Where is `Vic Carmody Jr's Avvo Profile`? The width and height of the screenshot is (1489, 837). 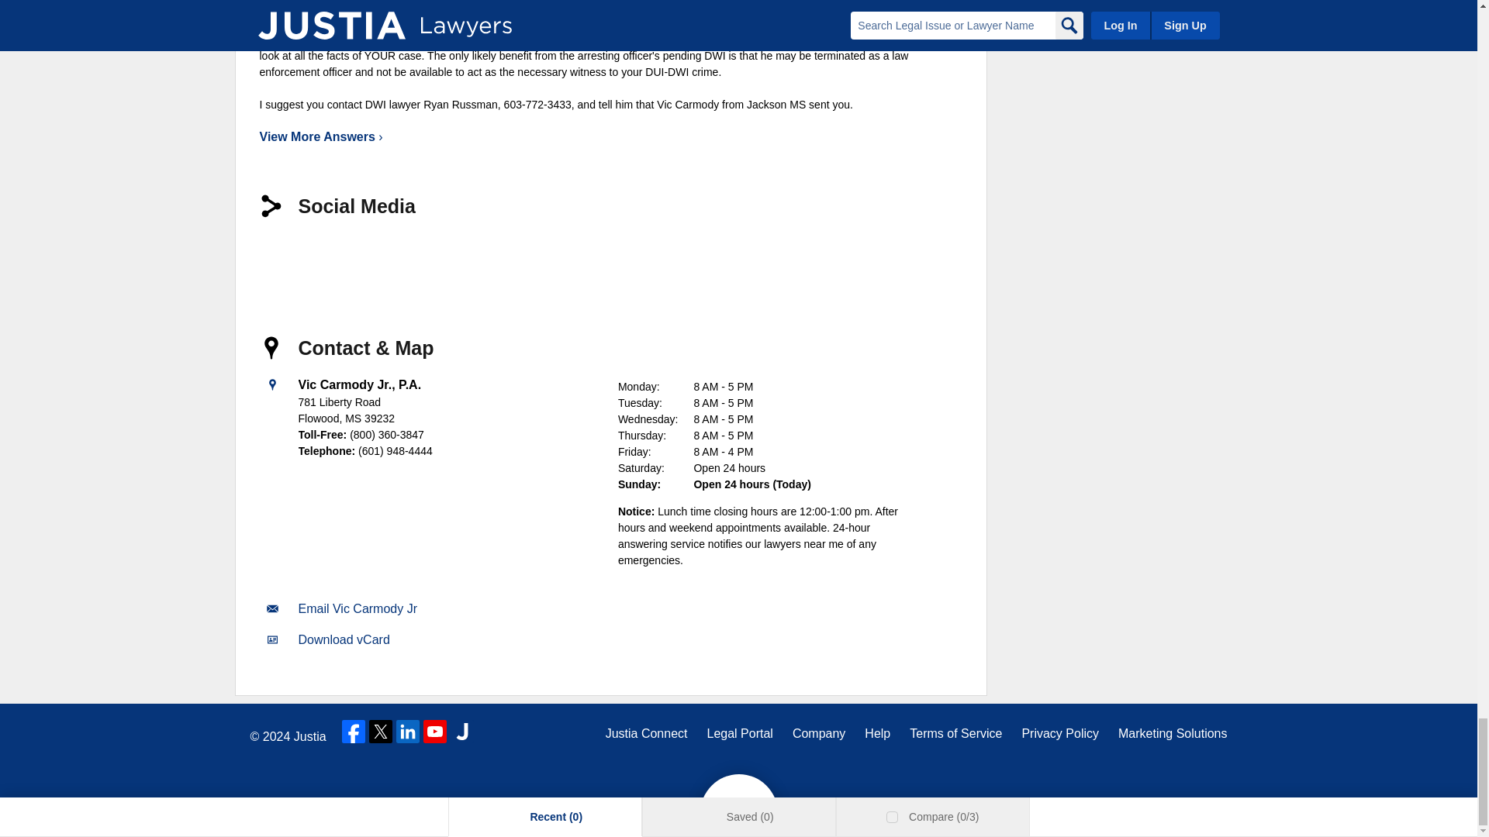
Vic Carmody Jr's Avvo Profile is located at coordinates (391, 257).